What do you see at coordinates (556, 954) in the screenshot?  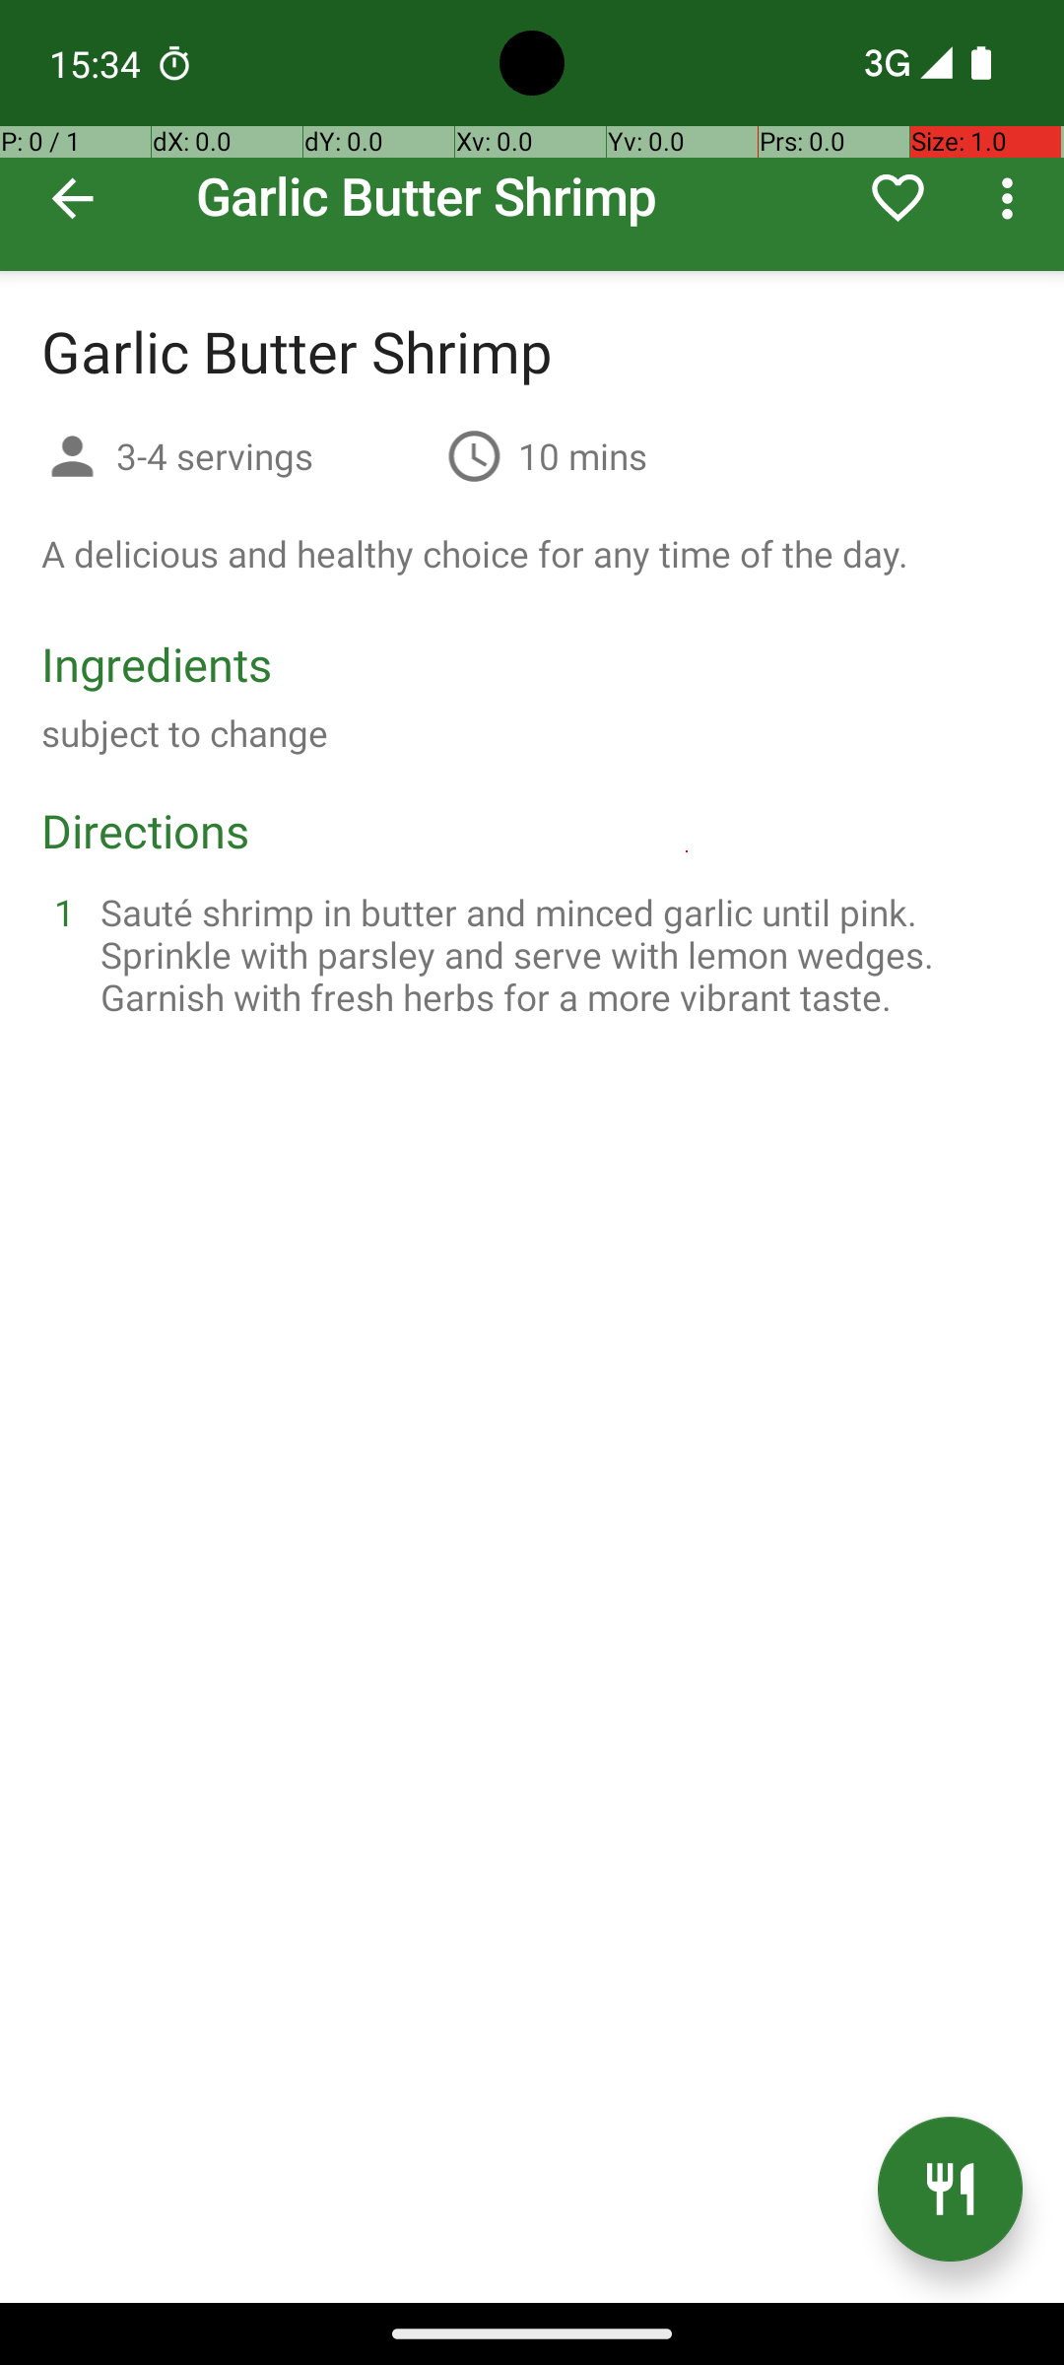 I see `Sauté shrimp in butter and minced garlic until pink. Sprinkle with parsley and serve with lemon wedges. Garnish with fresh herbs for a more vibrant taste.` at bounding box center [556, 954].